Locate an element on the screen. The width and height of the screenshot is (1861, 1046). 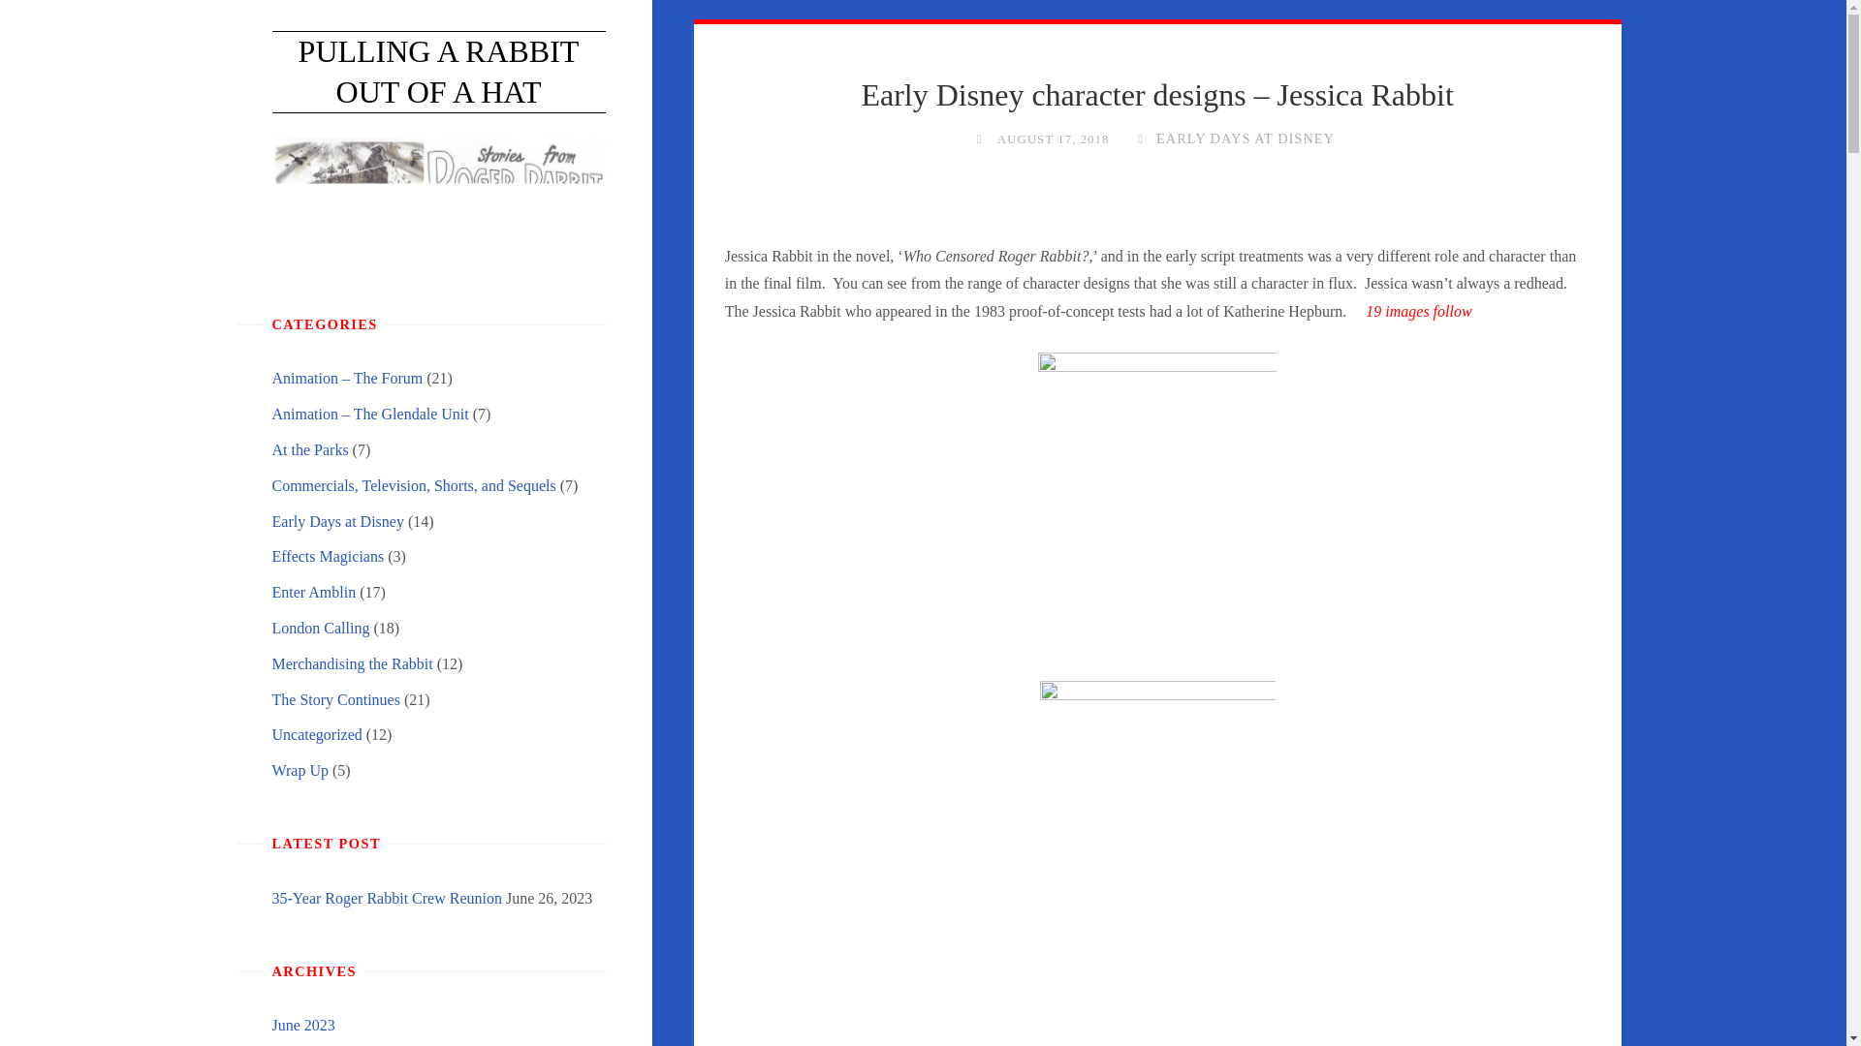
The Story Continues is located at coordinates (335, 699).